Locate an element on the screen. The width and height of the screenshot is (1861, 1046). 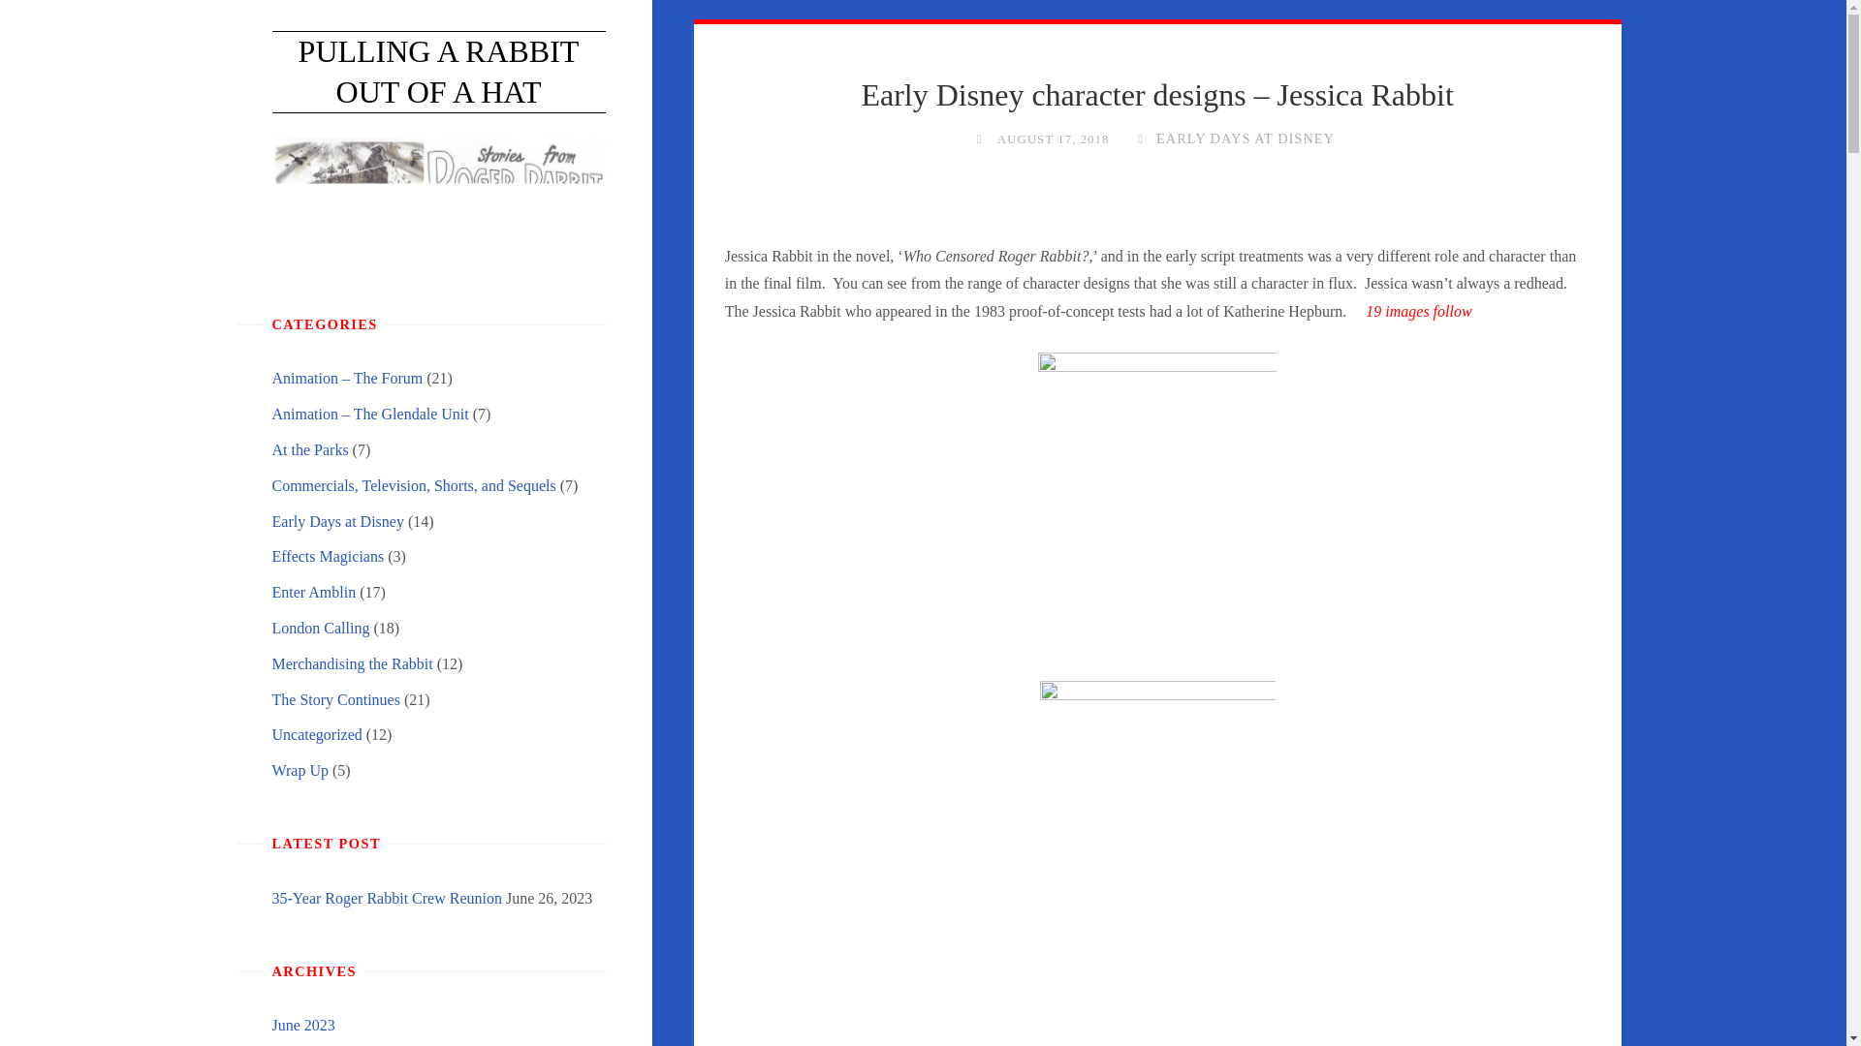
The Story Continues is located at coordinates (335, 699).